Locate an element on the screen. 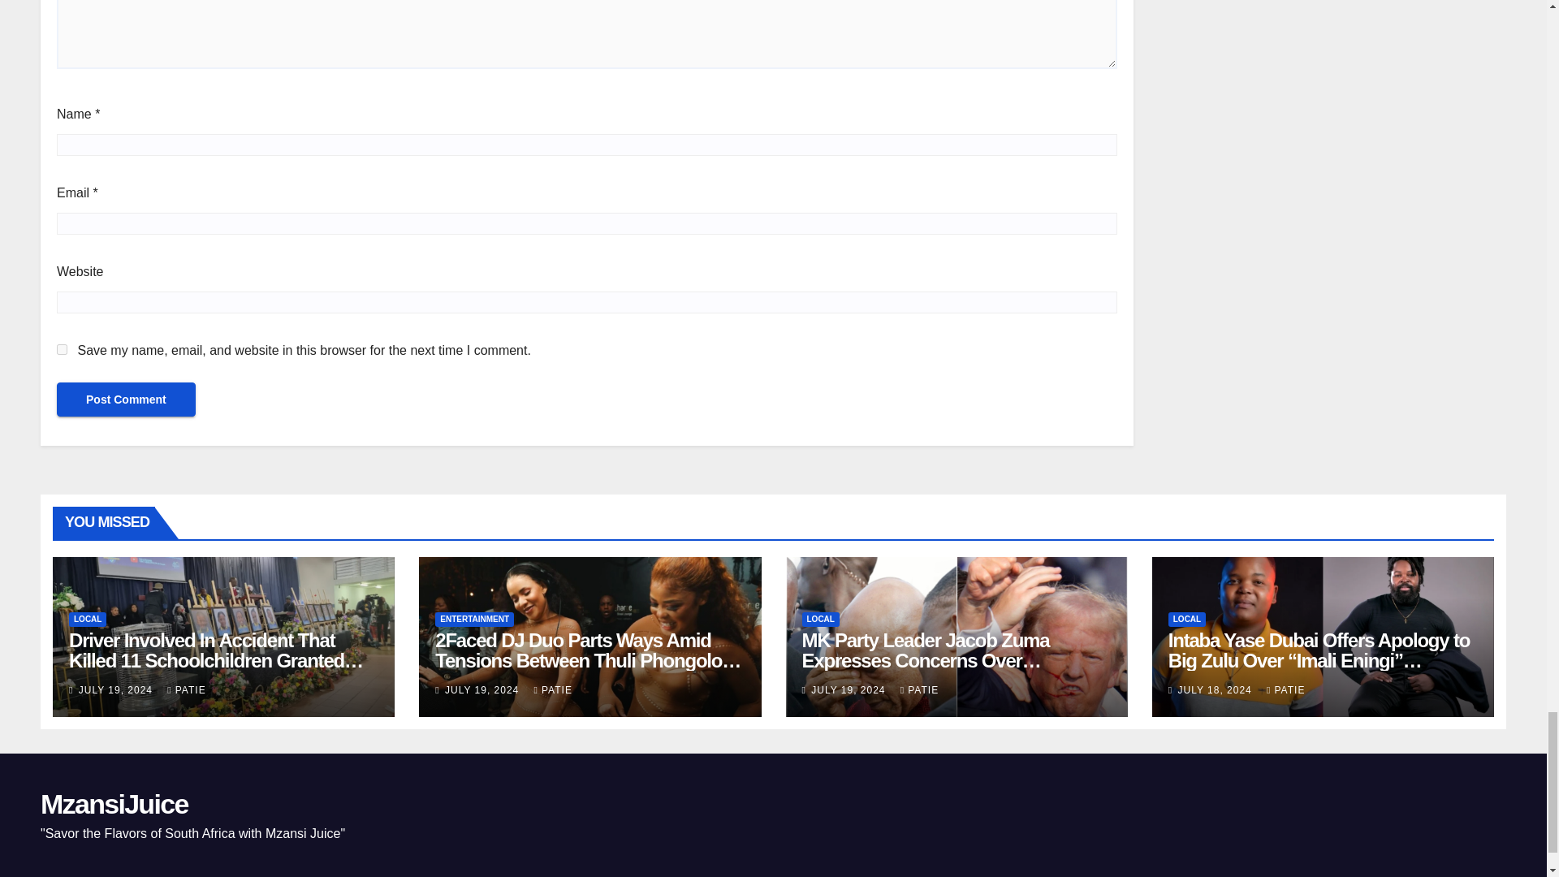  yes is located at coordinates (62, 349).